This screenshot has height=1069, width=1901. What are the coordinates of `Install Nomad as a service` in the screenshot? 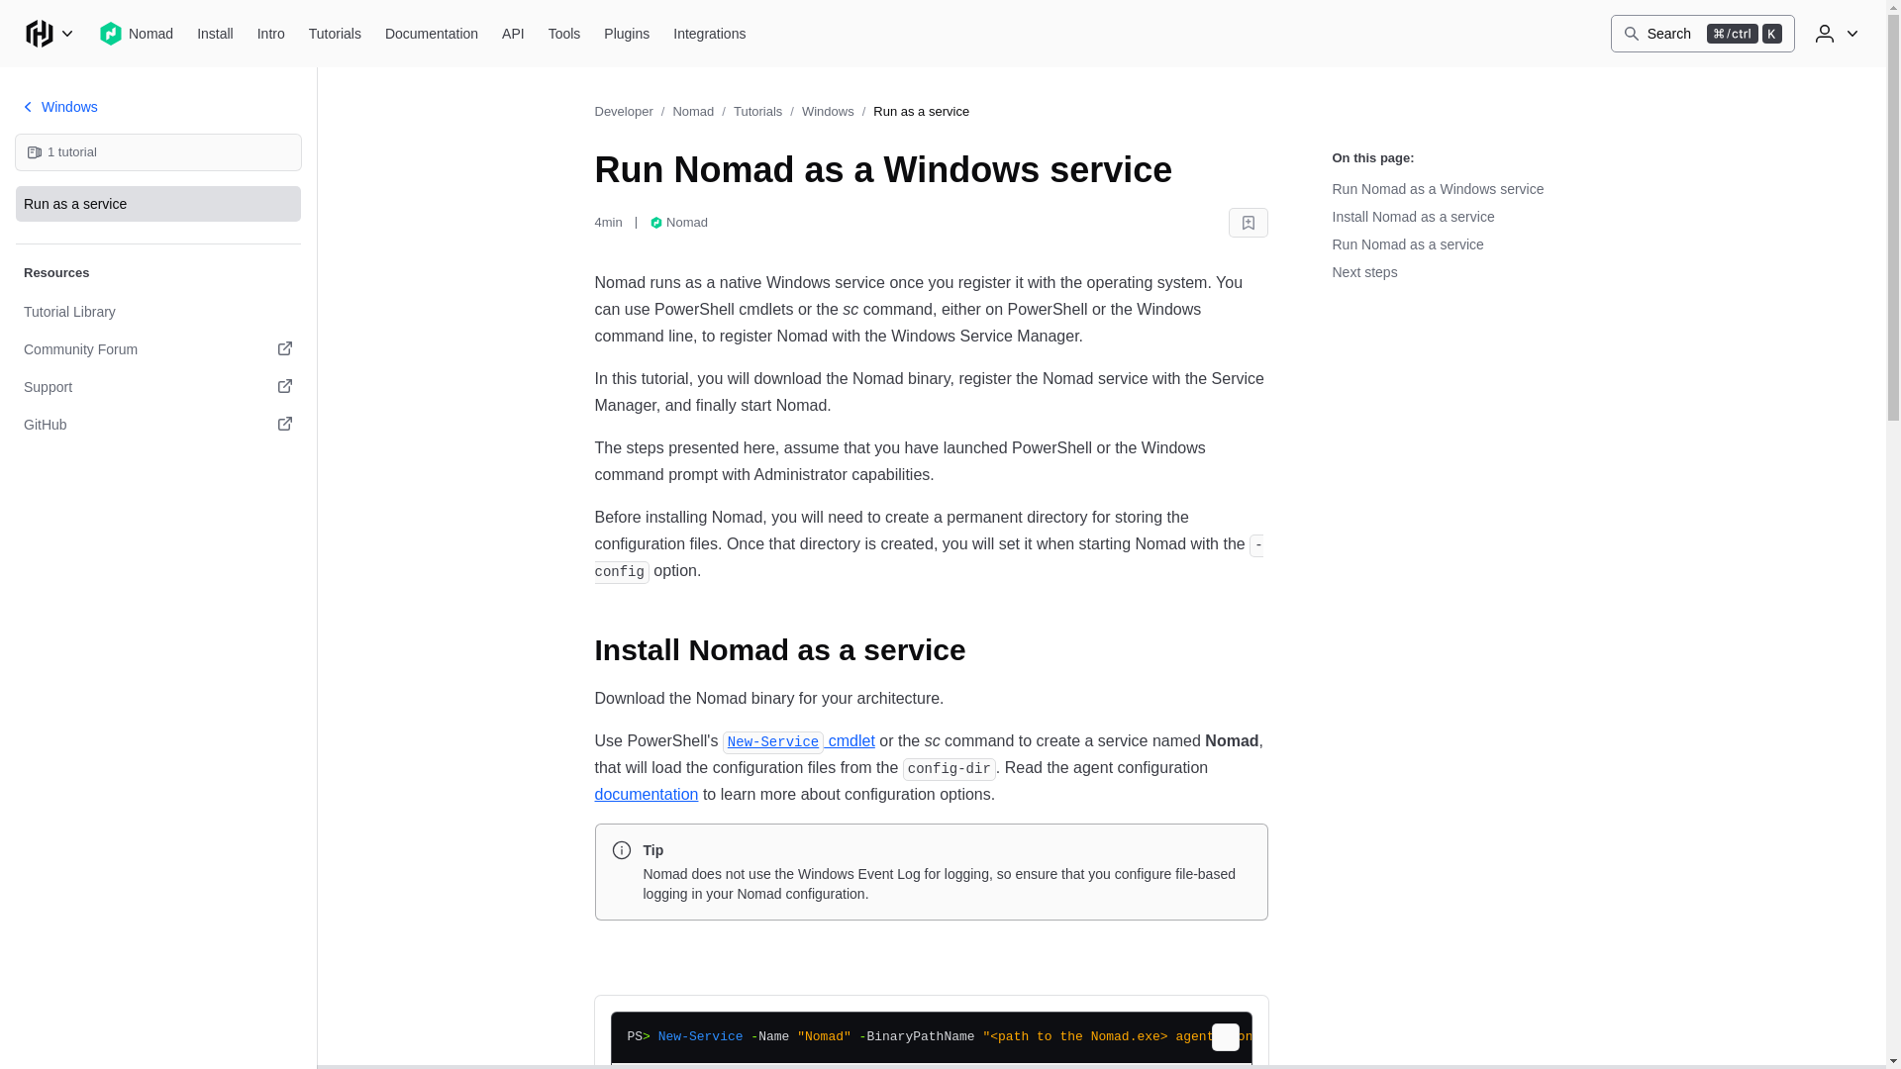 It's located at (513, 34).